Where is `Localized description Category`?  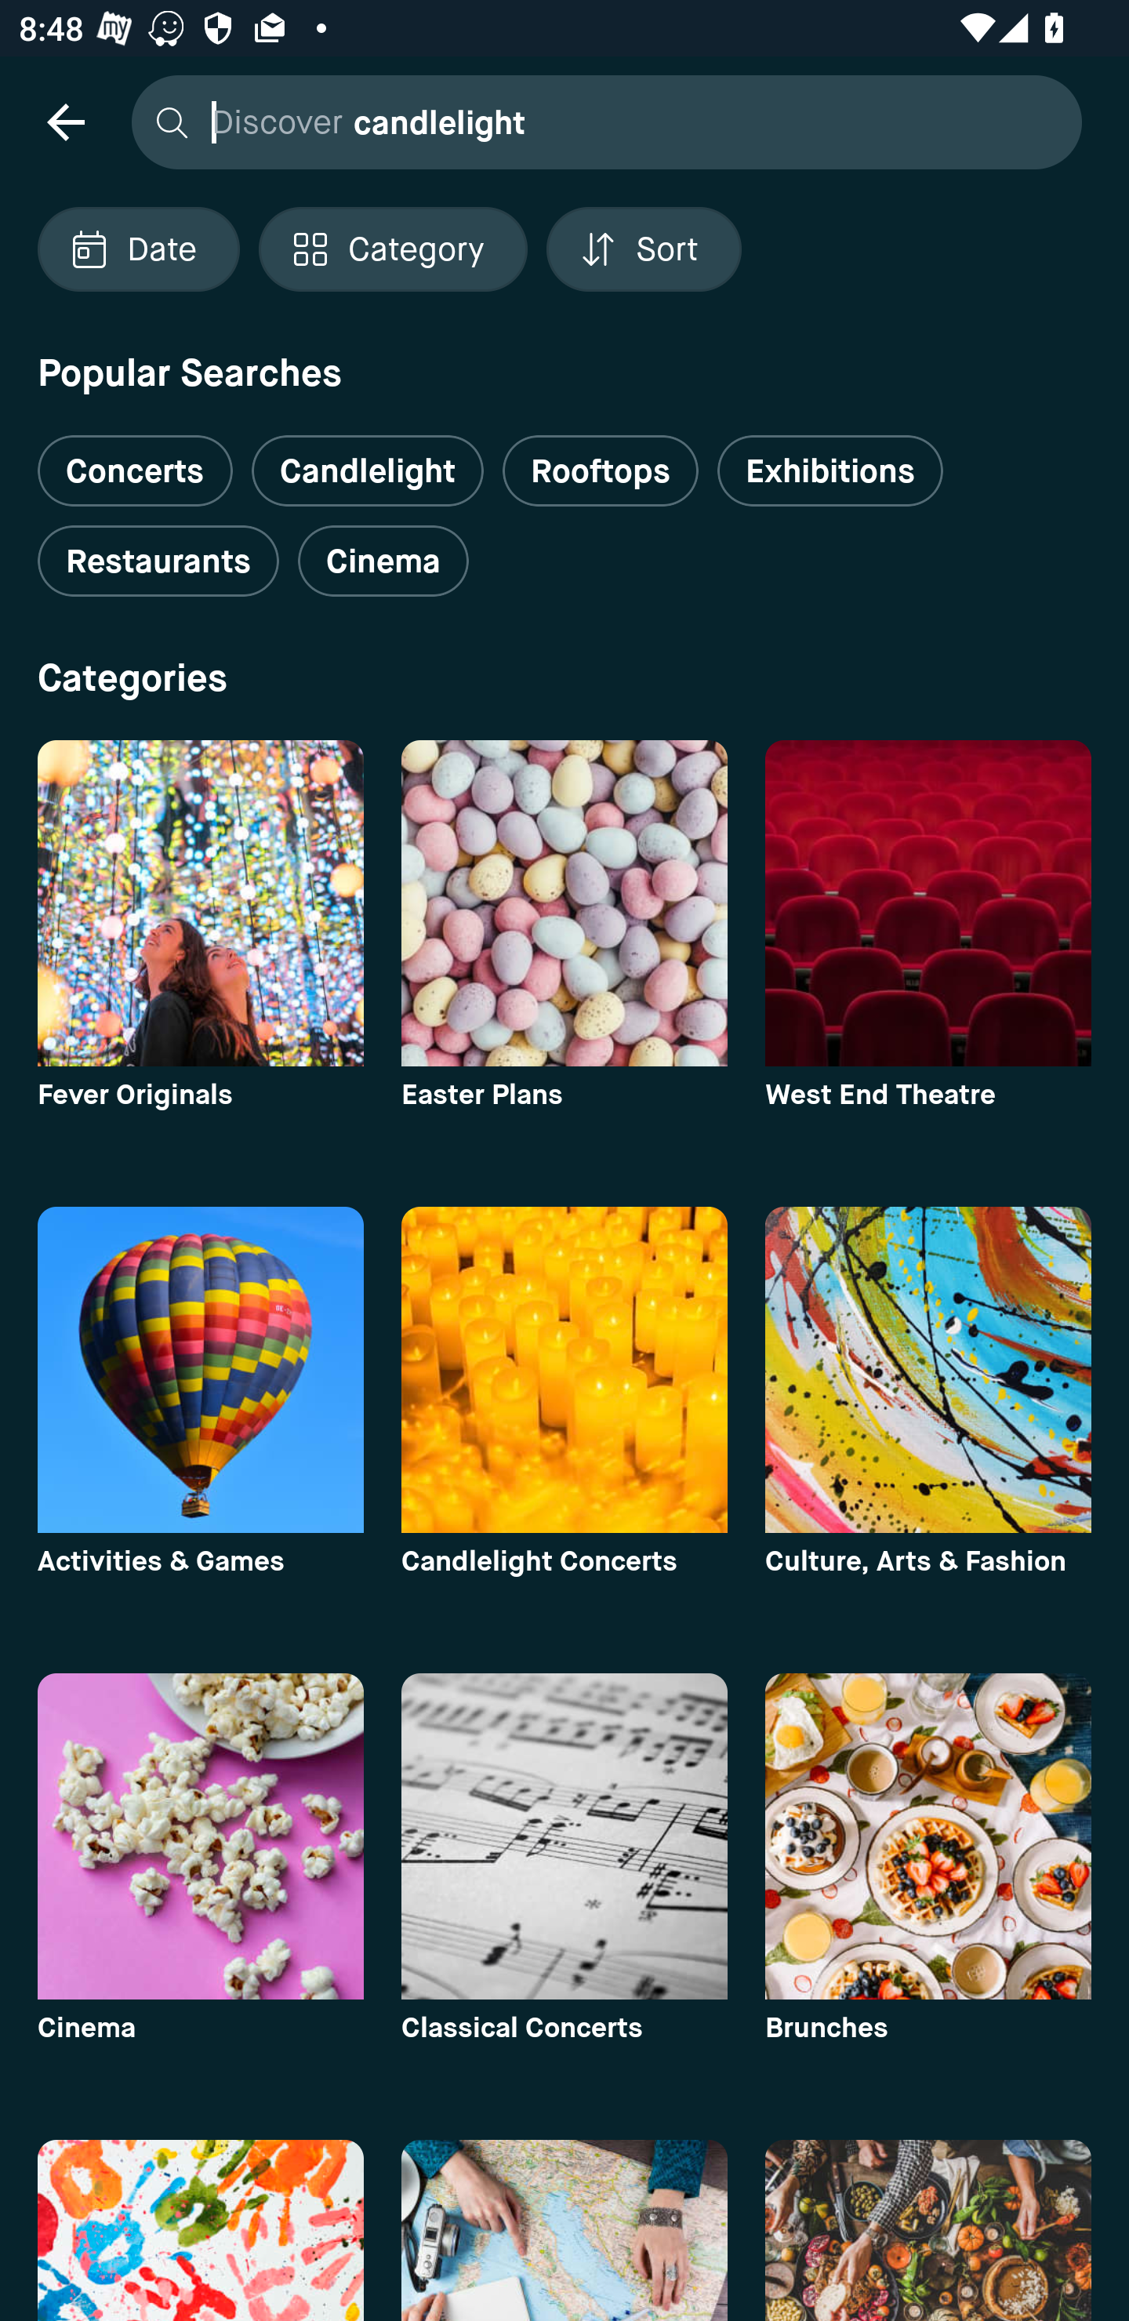
Localized description Category is located at coordinates (392, 249).